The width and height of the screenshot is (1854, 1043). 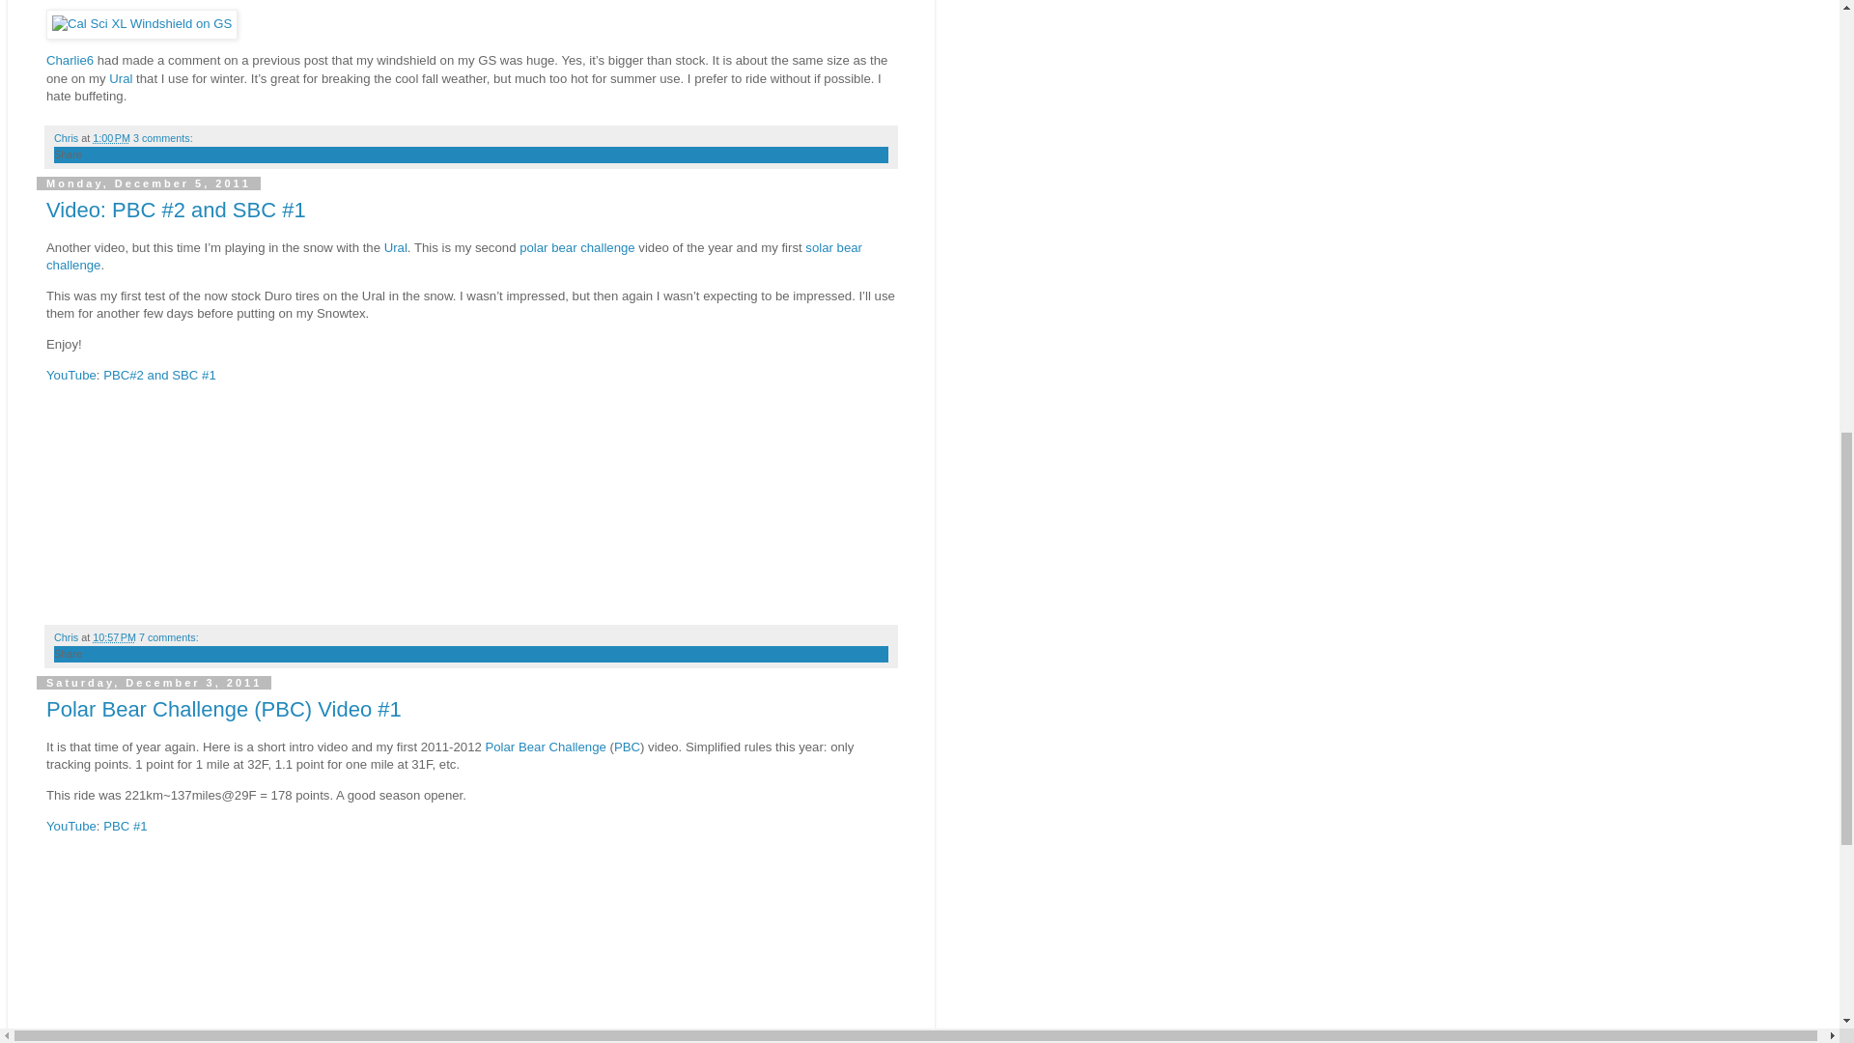 I want to click on polar bear challenge, so click(x=577, y=247).